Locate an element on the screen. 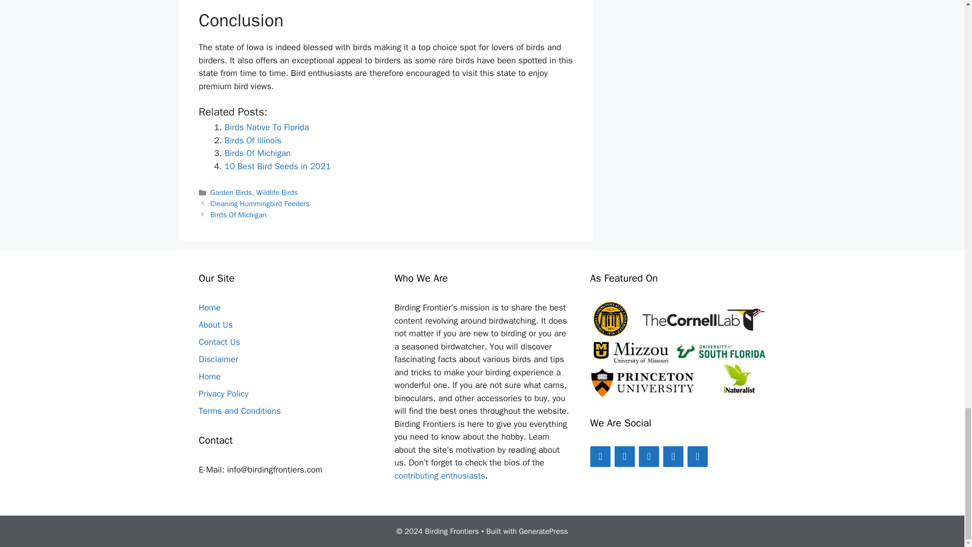  Cleaning Hummingbird Feeders is located at coordinates (260, 204).